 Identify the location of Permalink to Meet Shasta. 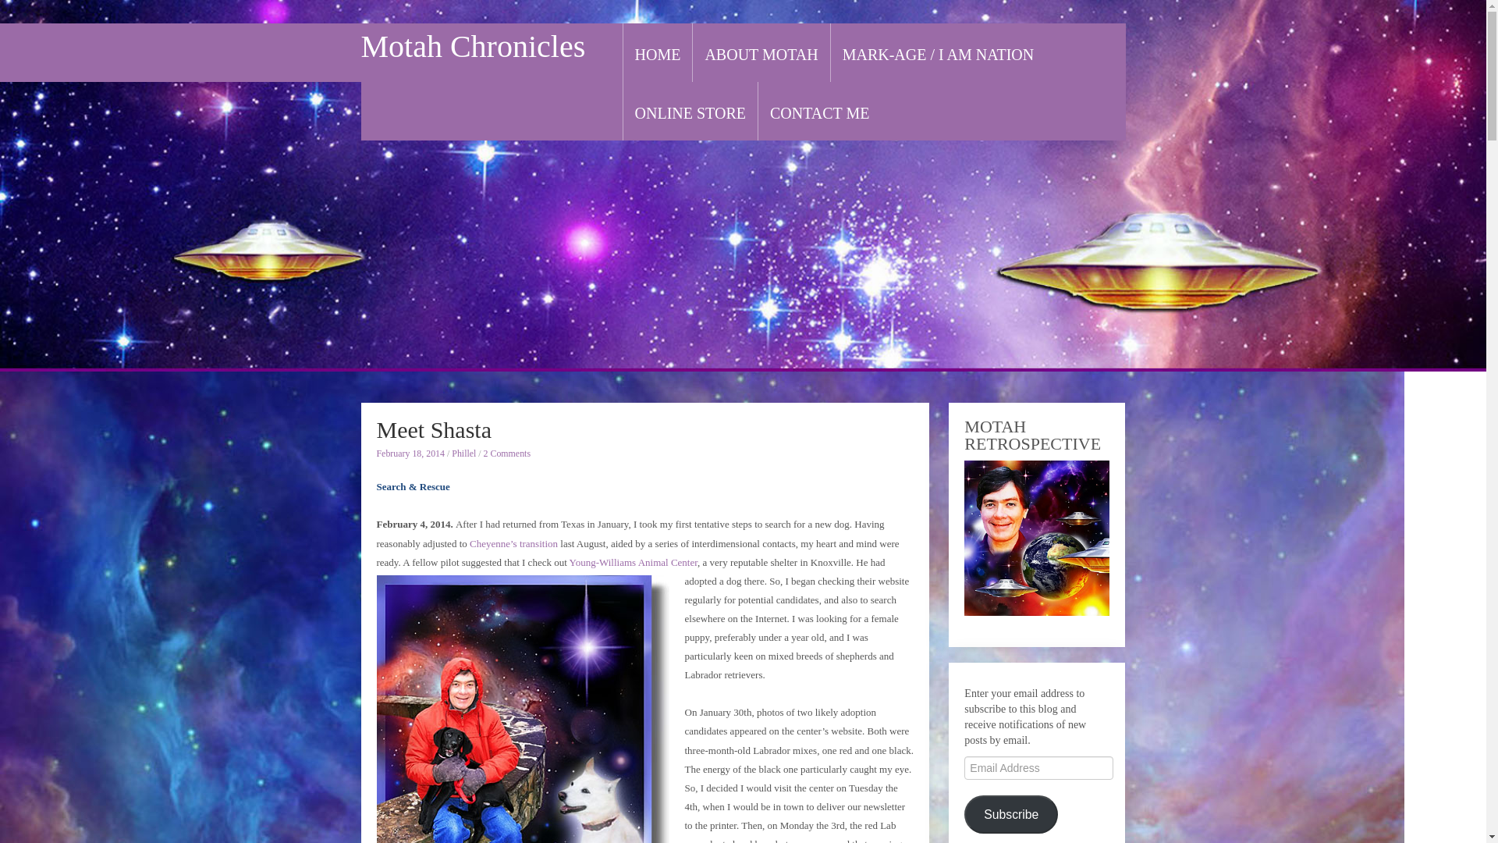
(433, 429).